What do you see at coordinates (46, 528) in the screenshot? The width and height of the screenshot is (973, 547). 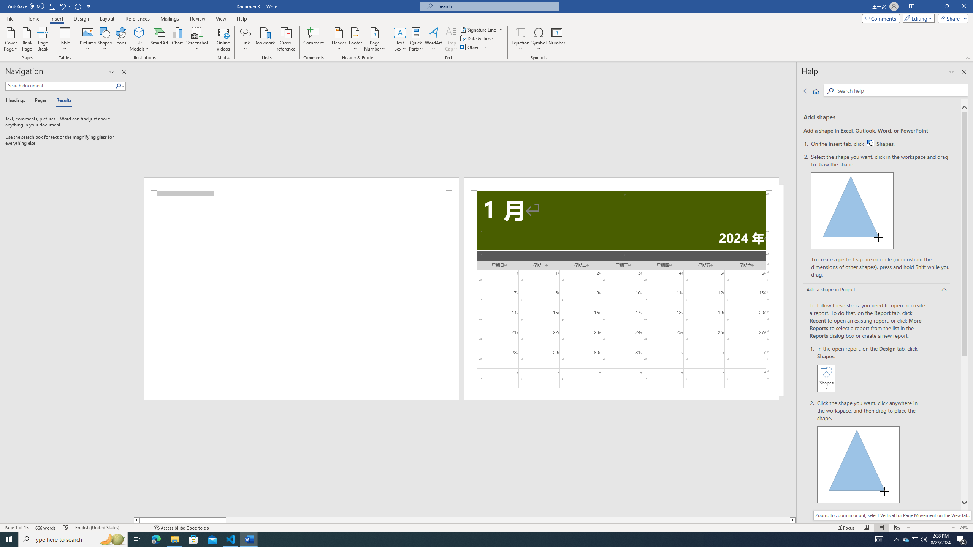 I see `Word Count 666 words` at bounding box center [46, 528].